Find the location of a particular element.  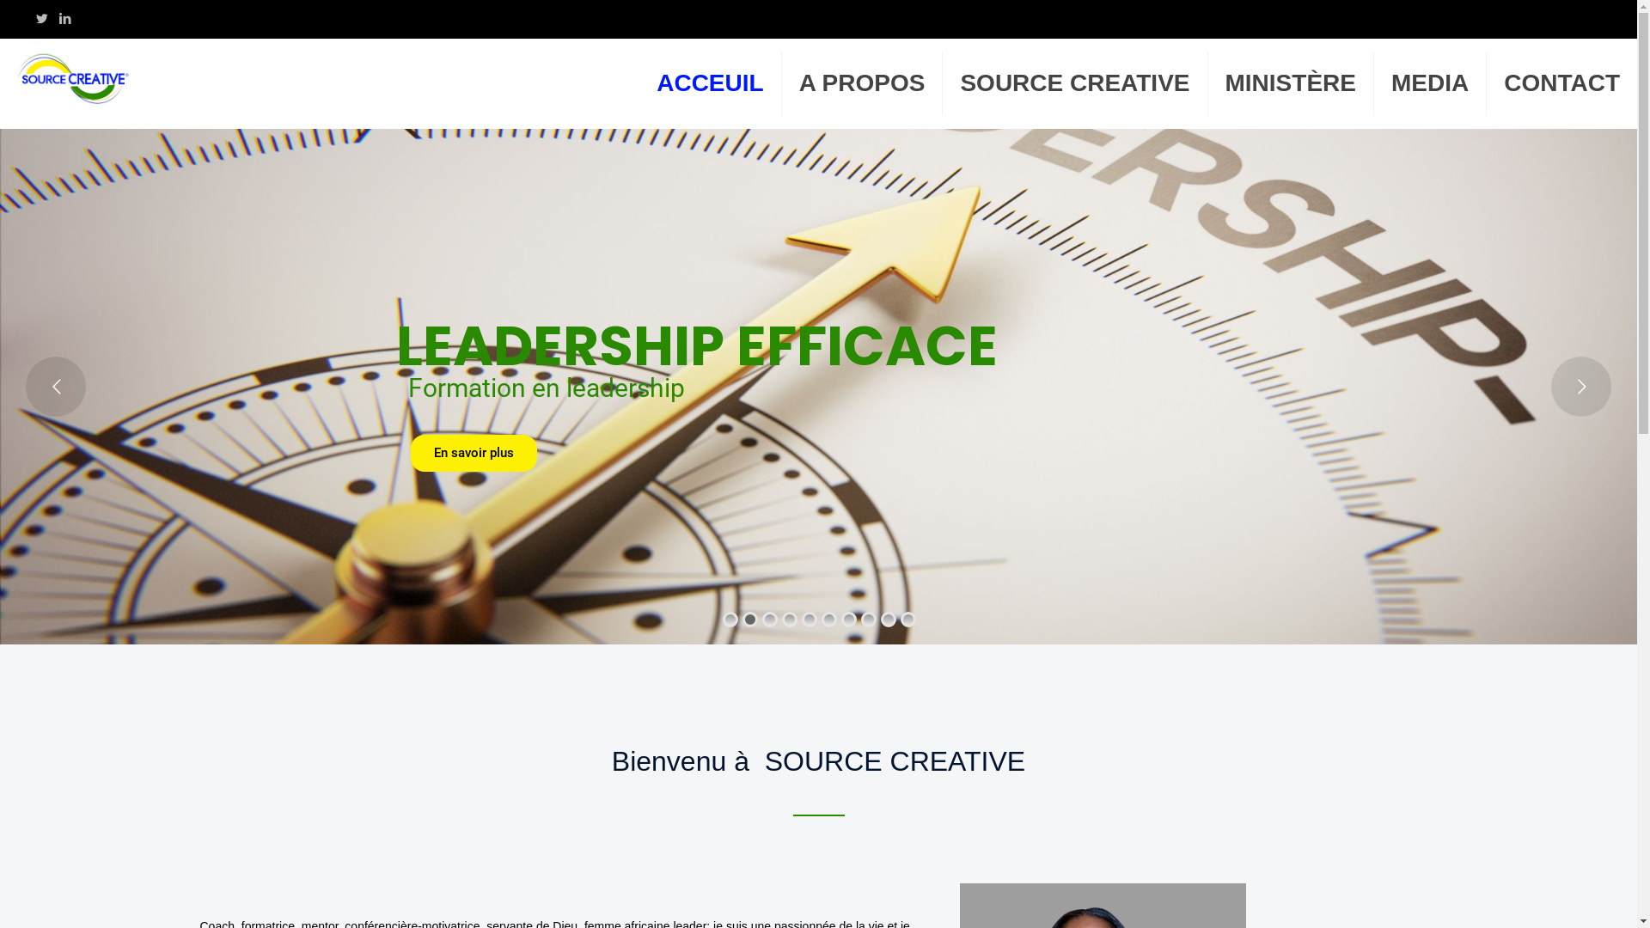

Twitter is located at coordinates (41, 19).